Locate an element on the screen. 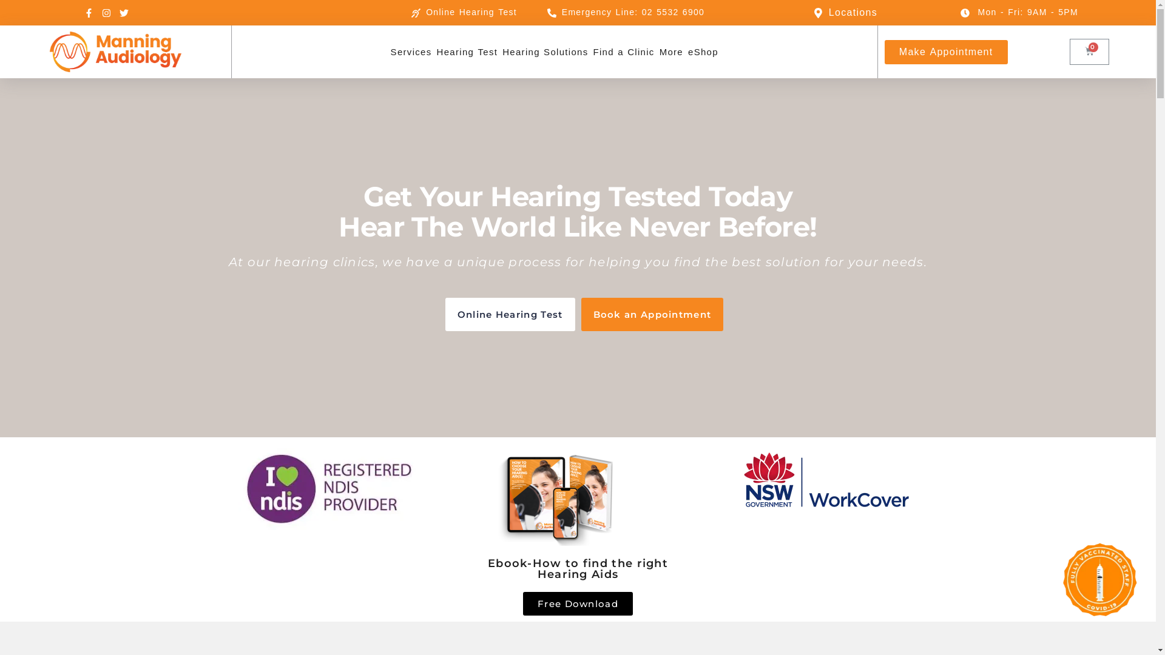  Emergency Line: 02 5532 6900 is located at coordinates (626, 13).